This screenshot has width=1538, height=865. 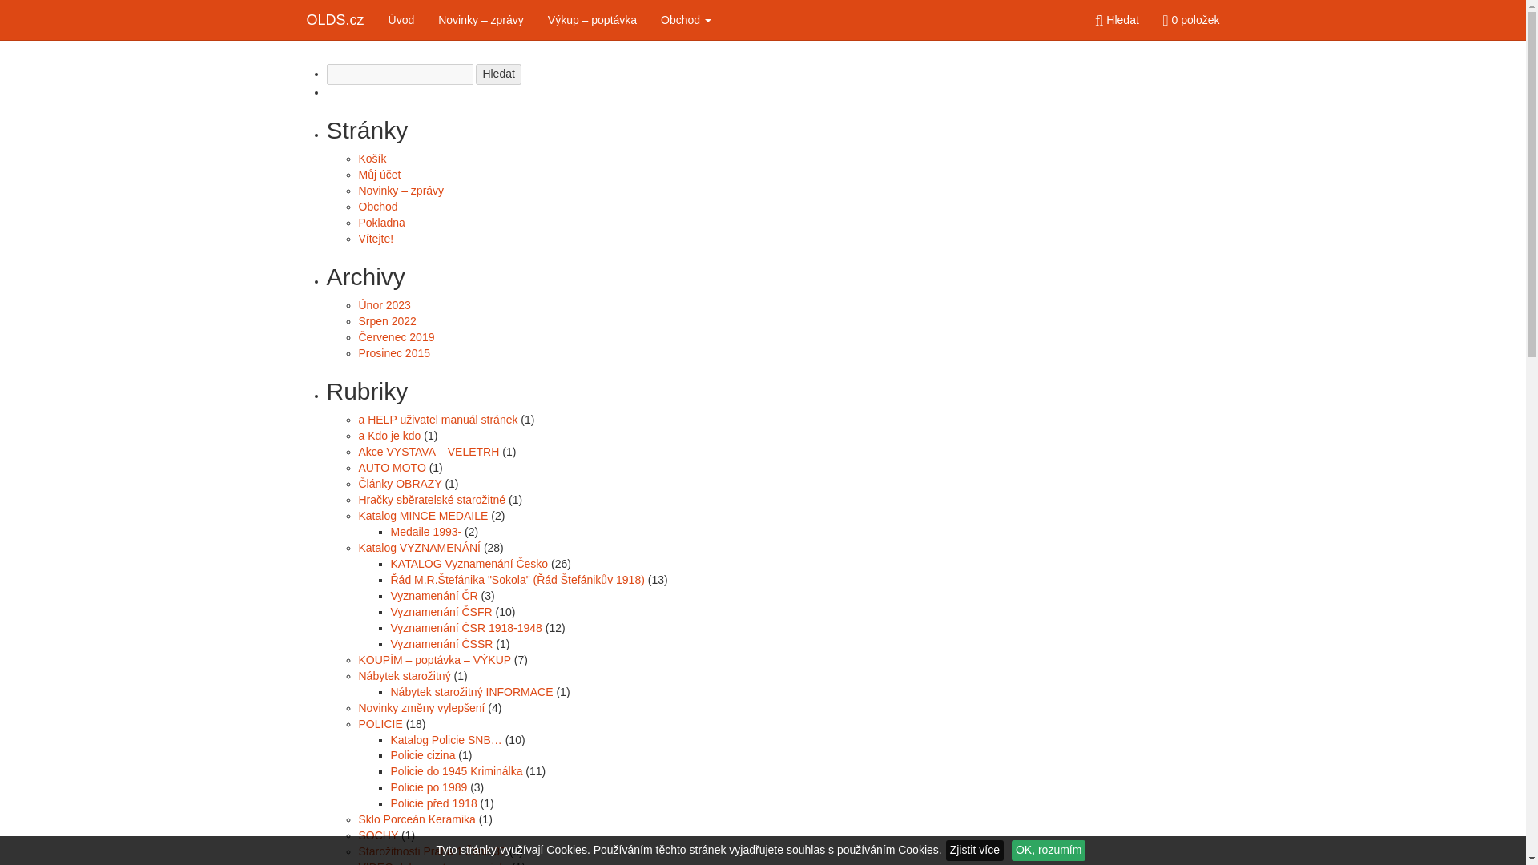 I want to click on Hledat, so click(x=498, y=74).